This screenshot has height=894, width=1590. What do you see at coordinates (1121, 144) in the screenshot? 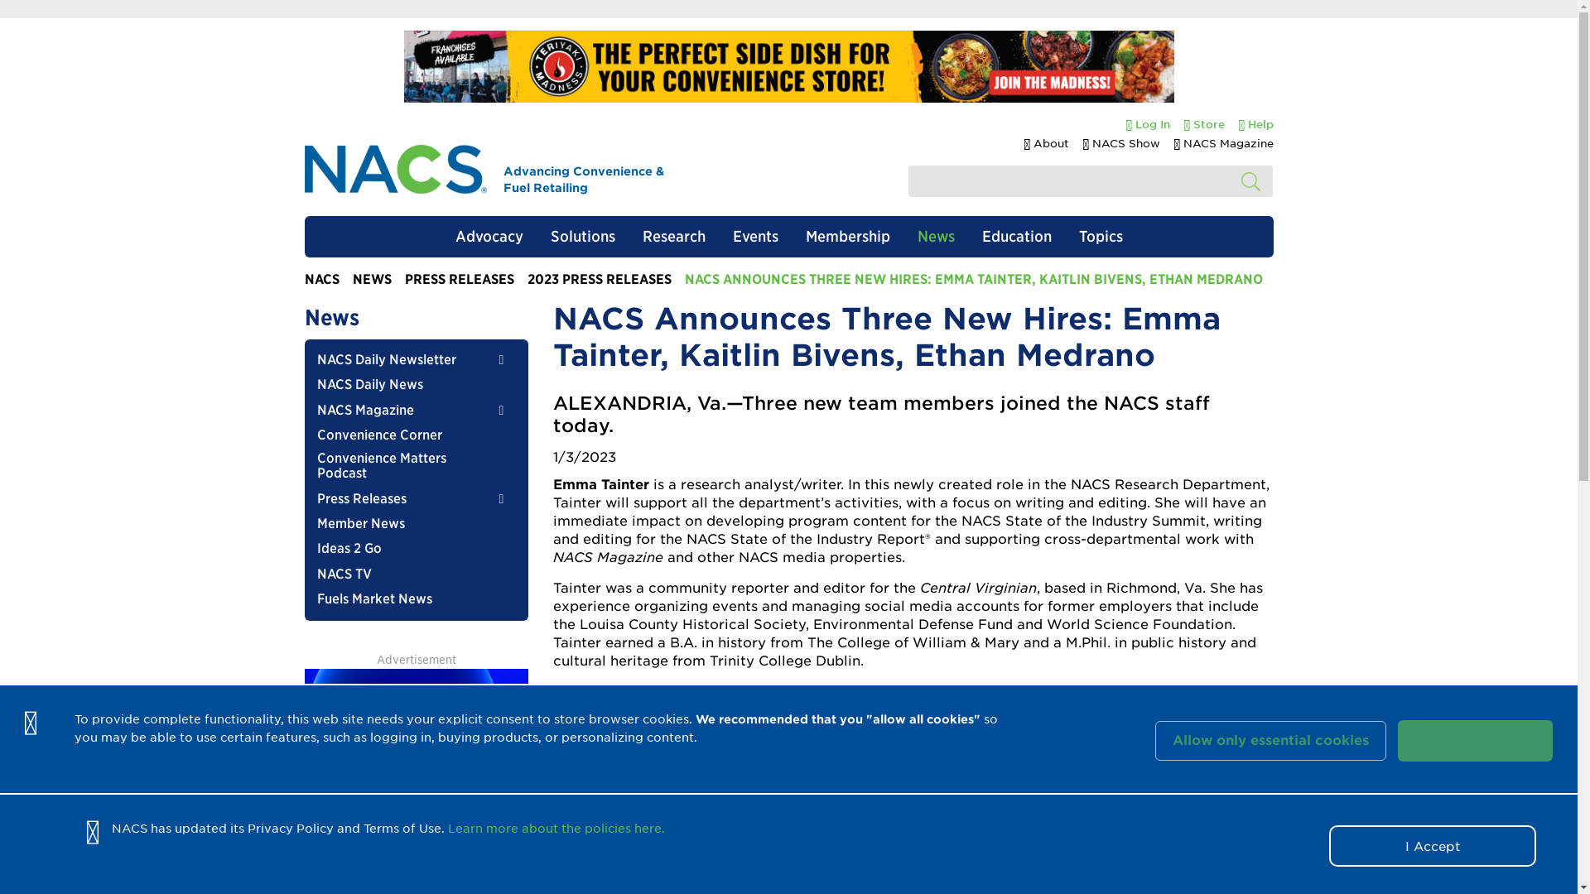
I see `NACS Show` at bounding box center [1121, 144].